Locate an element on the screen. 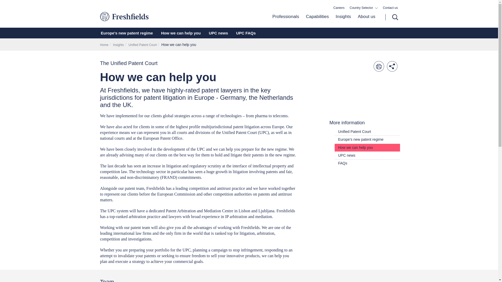 This screenshot has width=502, height=282. Search is located at coordinates (392, 17).